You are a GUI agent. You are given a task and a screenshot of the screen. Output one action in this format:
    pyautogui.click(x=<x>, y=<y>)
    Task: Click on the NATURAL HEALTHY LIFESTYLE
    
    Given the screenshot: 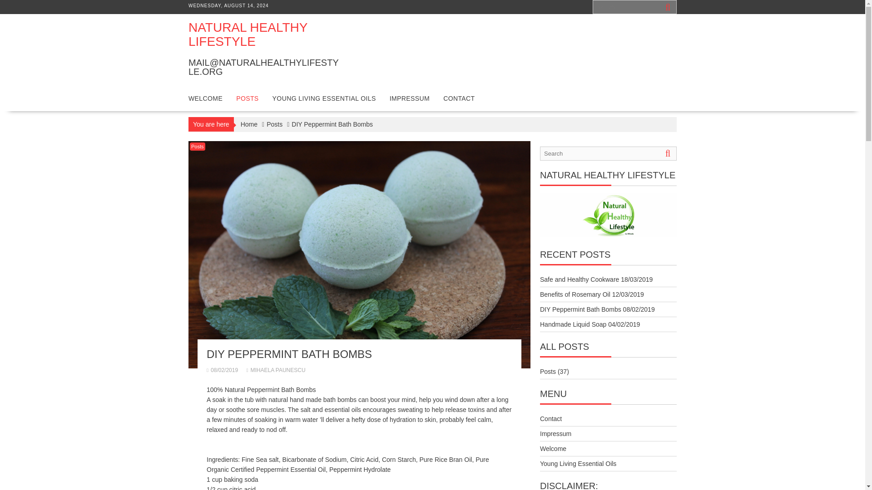 What is the action you would take?
    pyautogui.click(x=248, y=34)
    